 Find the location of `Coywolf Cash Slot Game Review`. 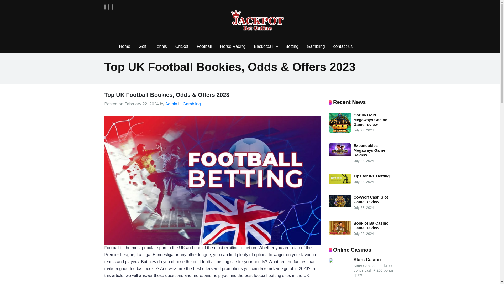

Coywolf Cash Slot Game Review is located at coordinates (371, 199).